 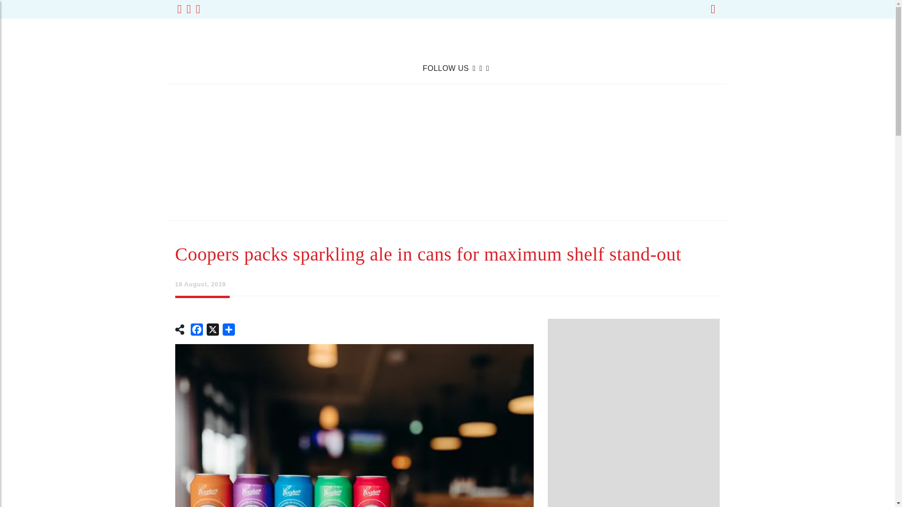 What do you see at coordinates (196, 331) in the screenshot?
I see `Facebook` at bounding box center [196, 331].